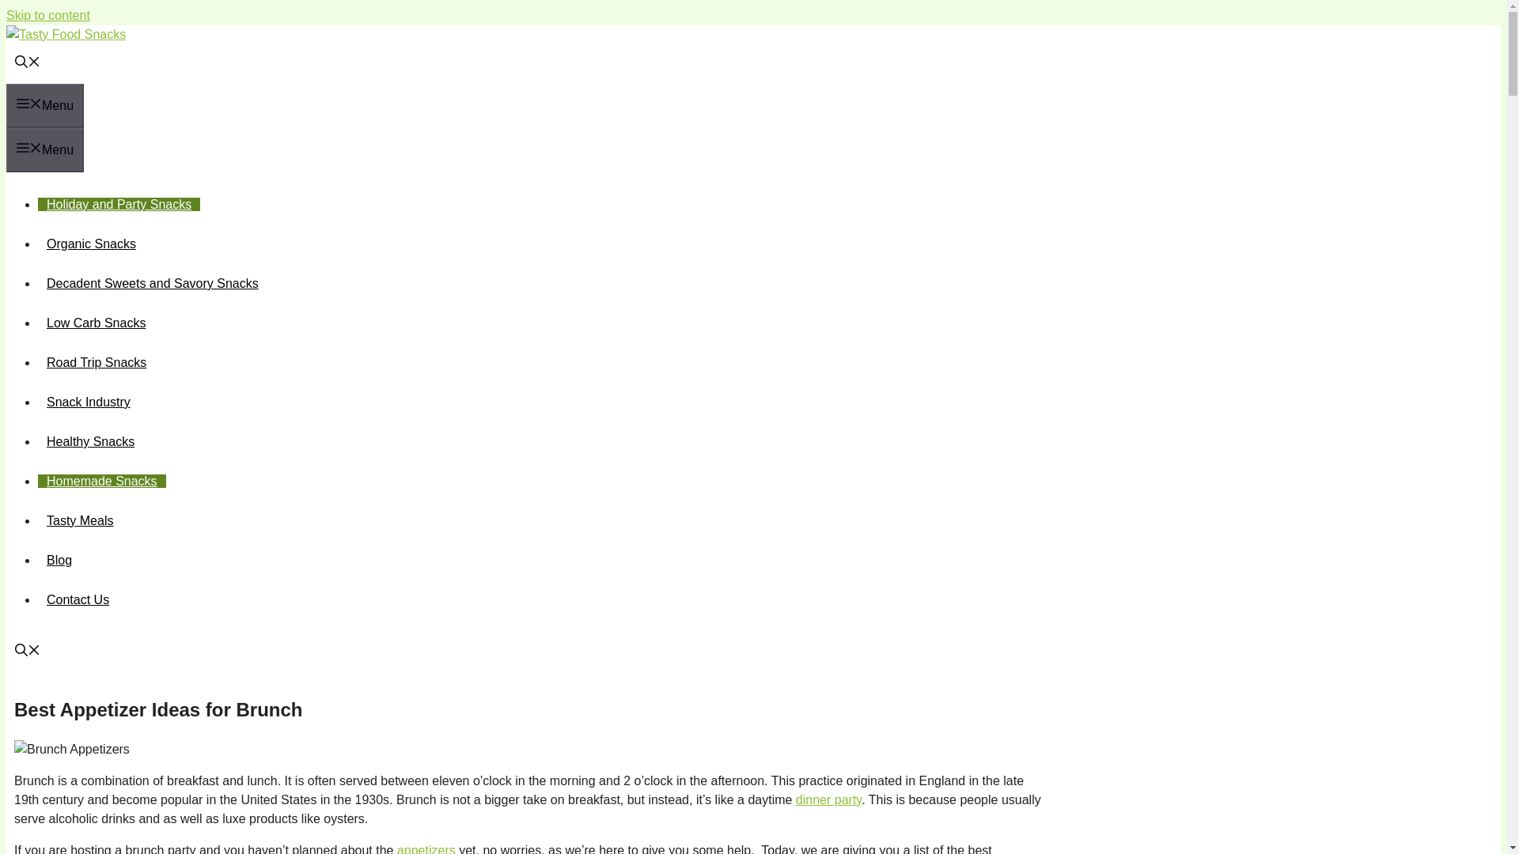  Describe the element at coordinates (97, 362) in the screenshot. I see `Road Trip Snacks` at that location.